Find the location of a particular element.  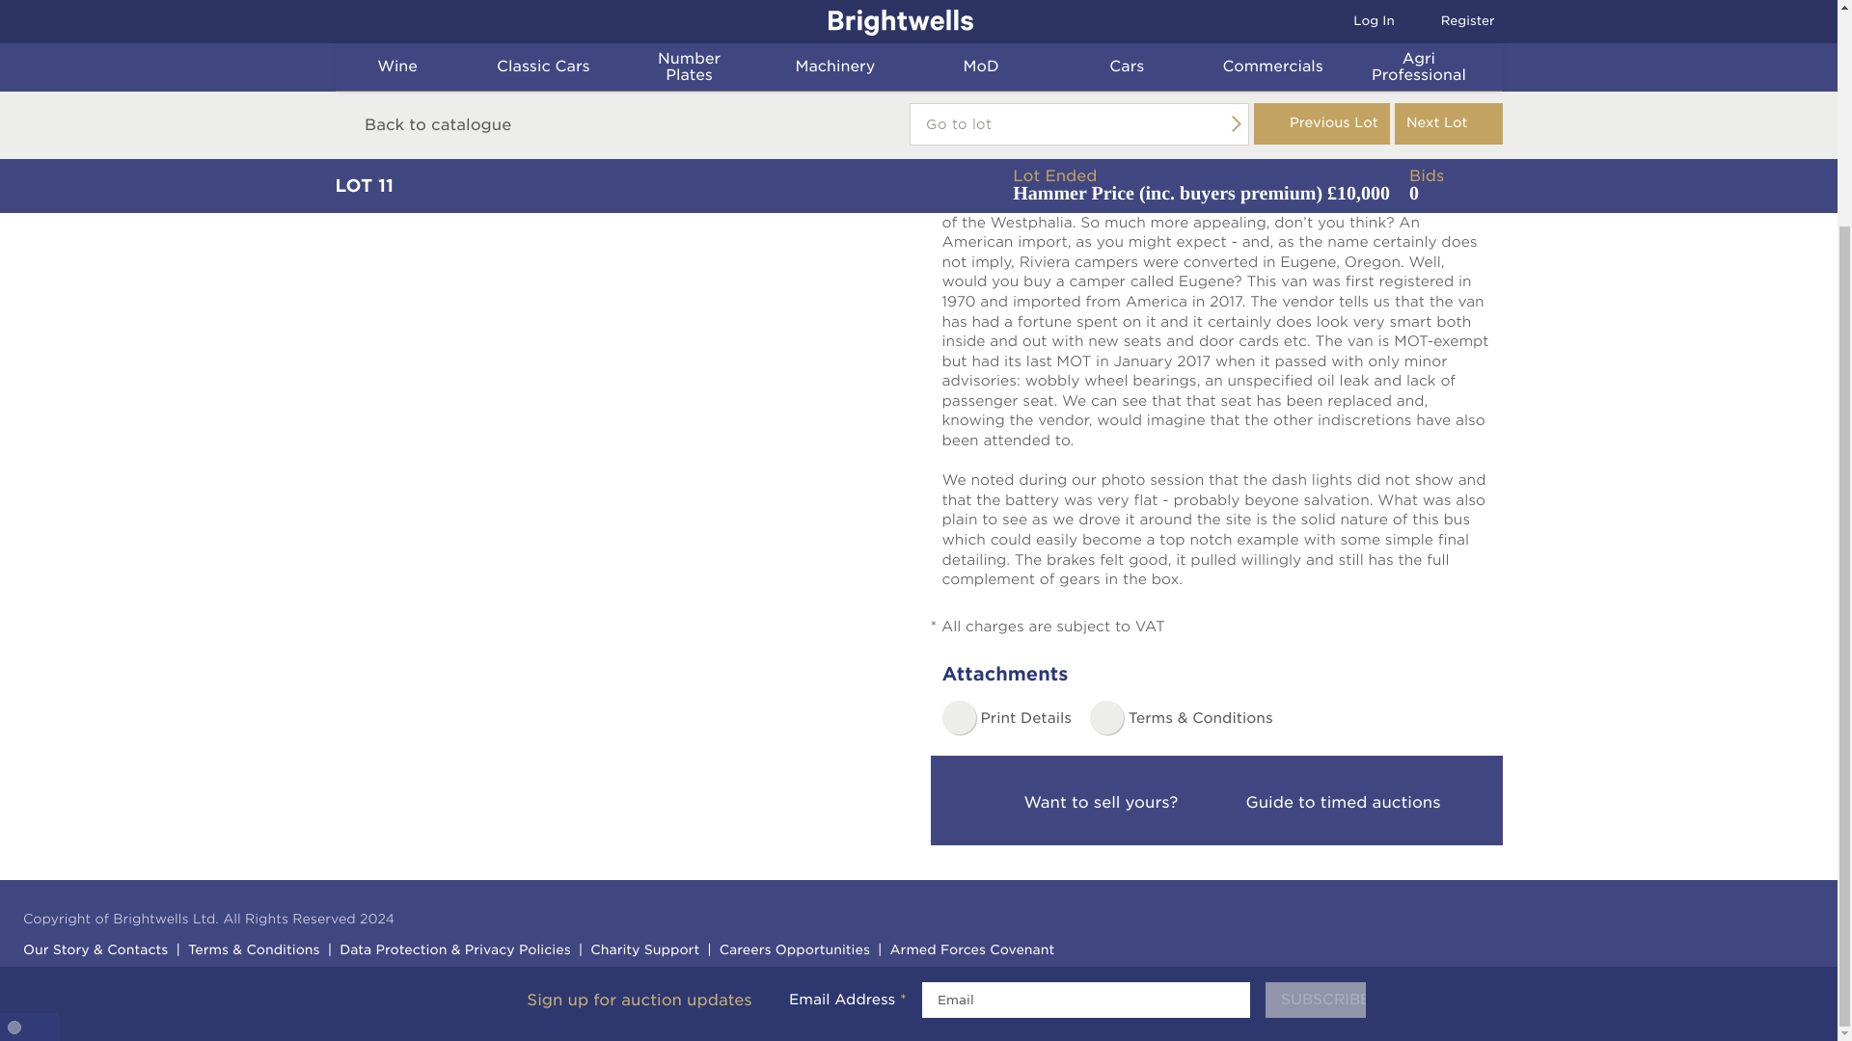

close icon is located at coordinates (1811, 717).